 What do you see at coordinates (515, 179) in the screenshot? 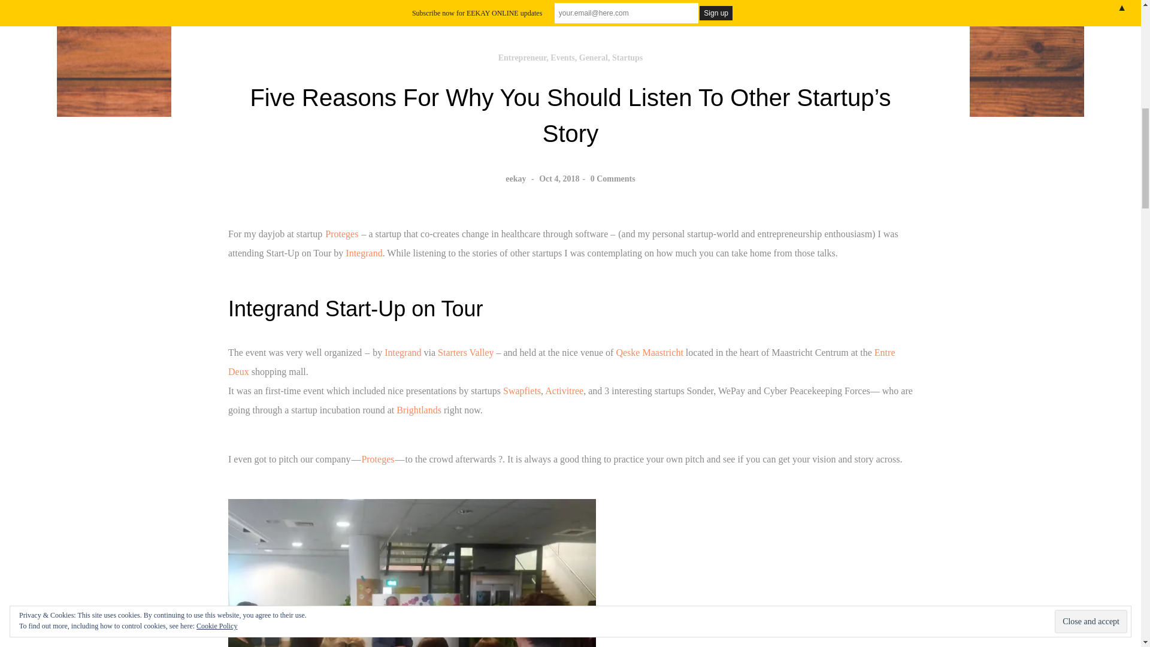
I see `Posts by eekay` at bounding box center [515, 179].